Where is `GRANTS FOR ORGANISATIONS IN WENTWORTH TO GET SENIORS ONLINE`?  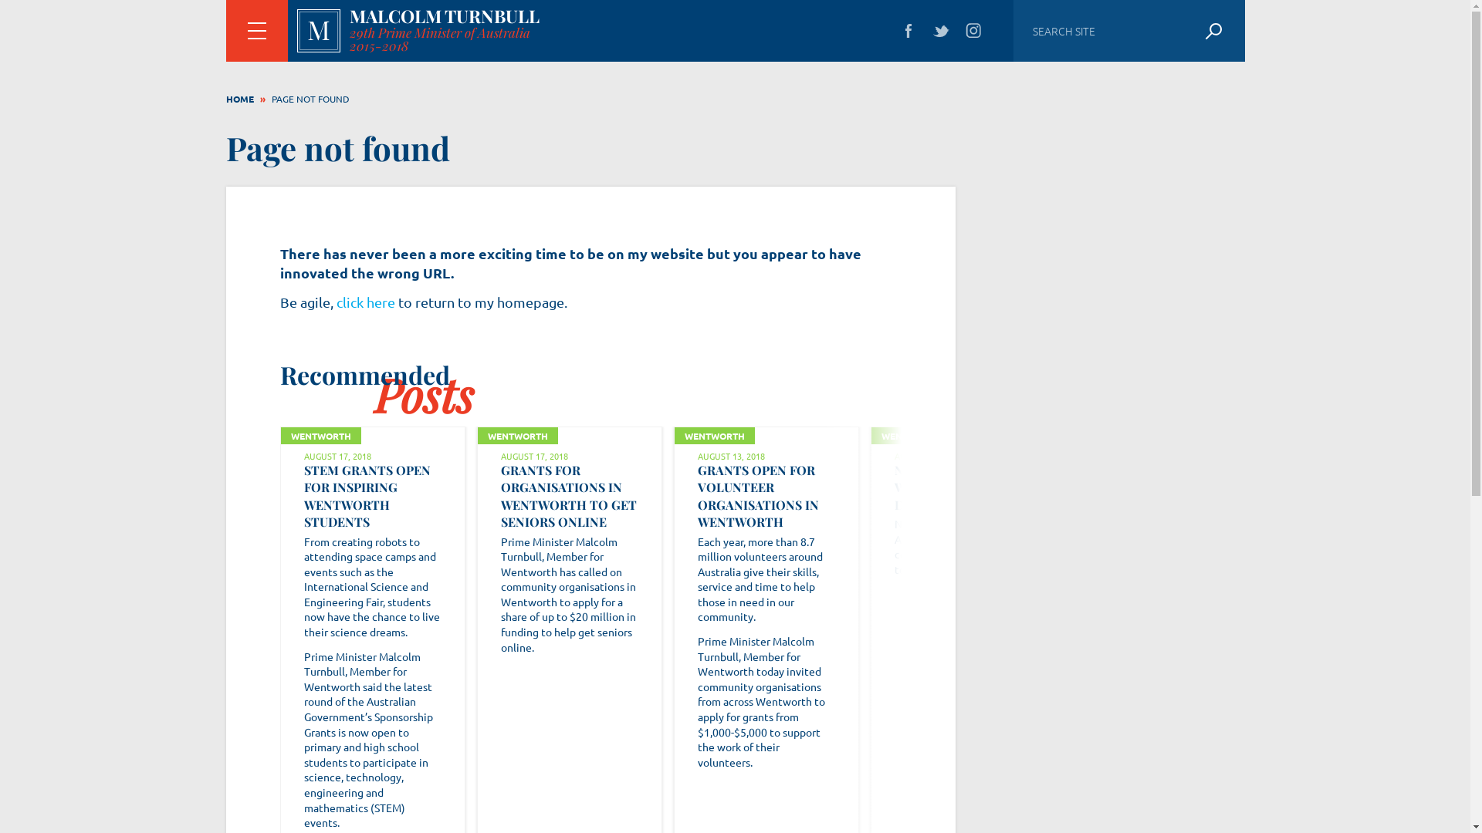 GRANTS FOR ORGANISATIONS IN WENTWORTH TO GET SENIORS ONLINE is located at coordinates (568, 496).